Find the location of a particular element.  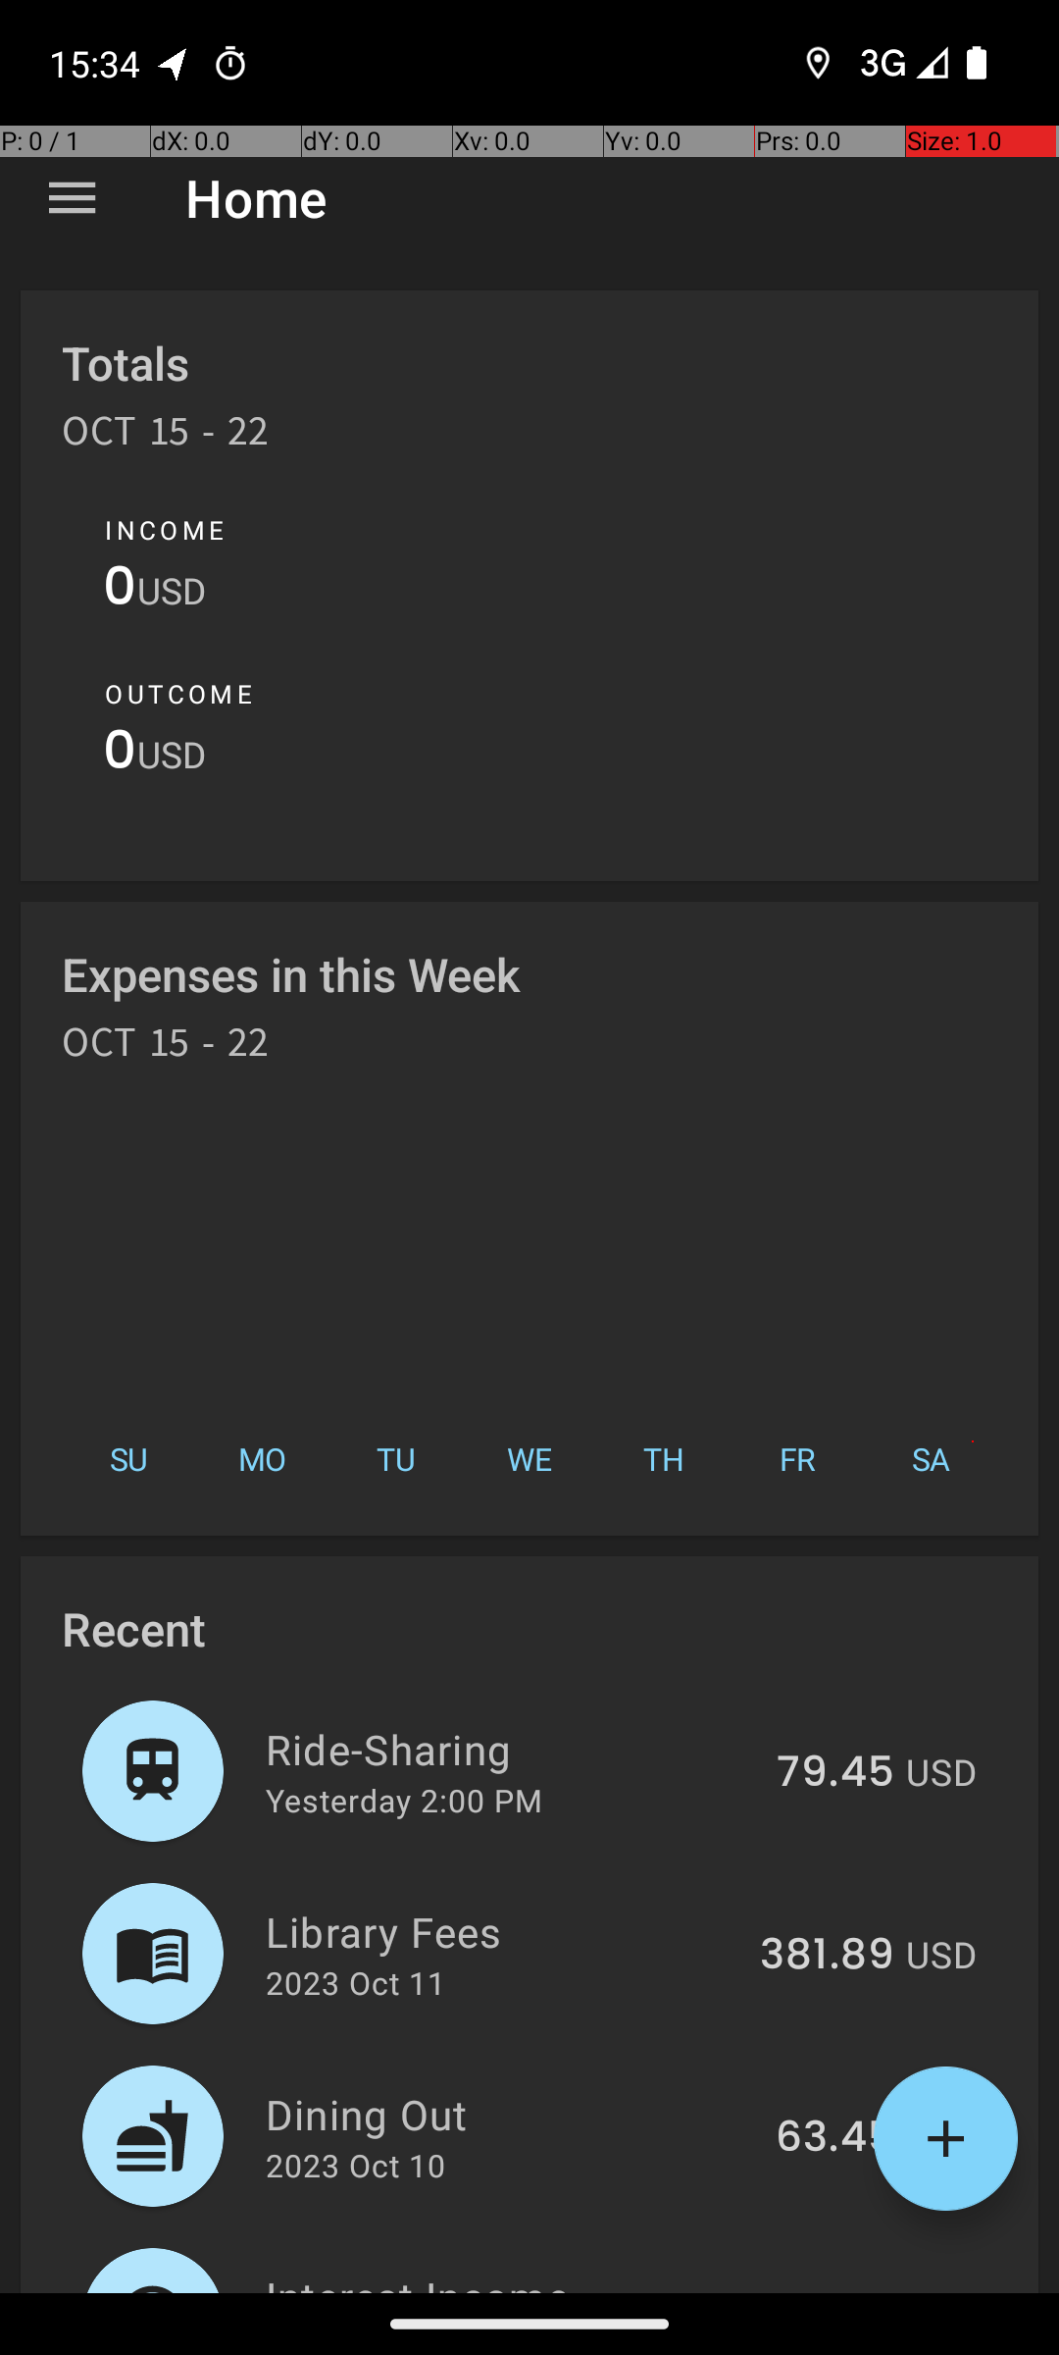

79.45 is located at coordinates (835, 1773).